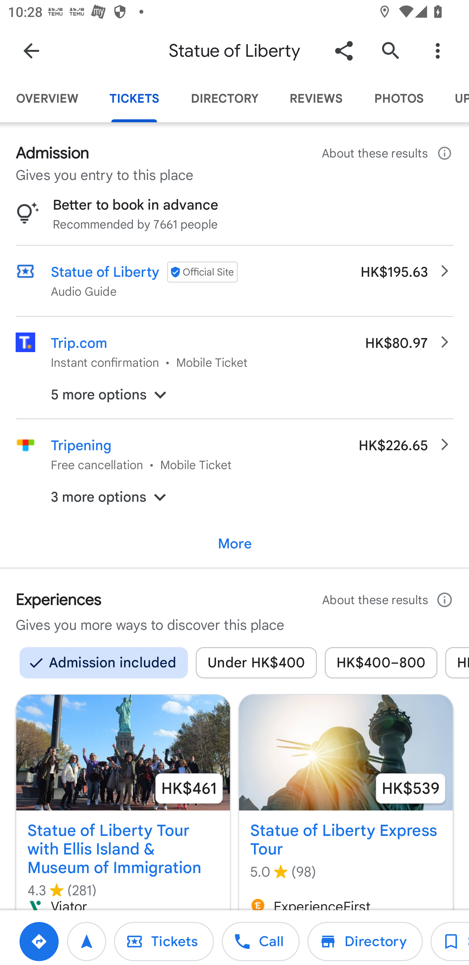  Describe the element at coordinates (437, 50) in the screenshot. I see `More options for Statue of Liberty` at that location.